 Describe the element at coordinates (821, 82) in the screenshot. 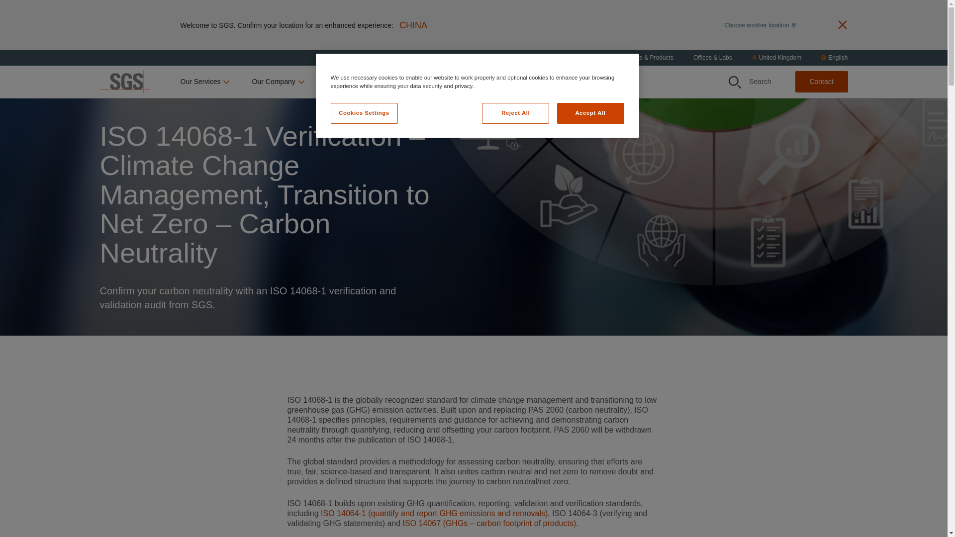

I see `Contact` at that location.